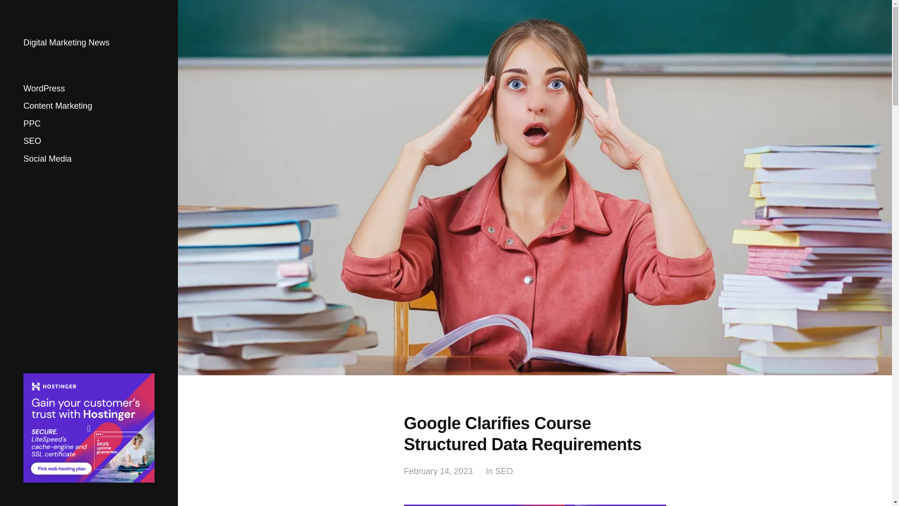  Describe the element at coordinates (504, 471) in the screenshot. I see `SEO` at that location.